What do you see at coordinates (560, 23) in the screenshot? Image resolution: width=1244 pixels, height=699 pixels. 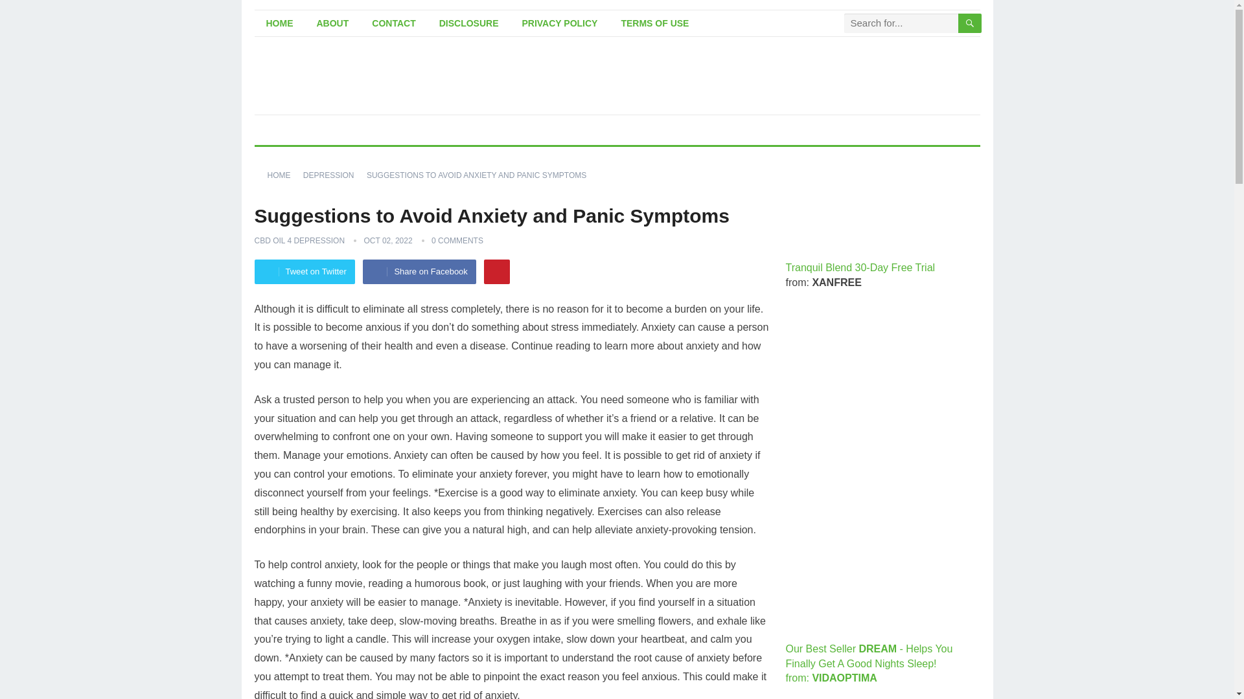 I see `PRIVACY POLICY` at bounding box center [560, 23].